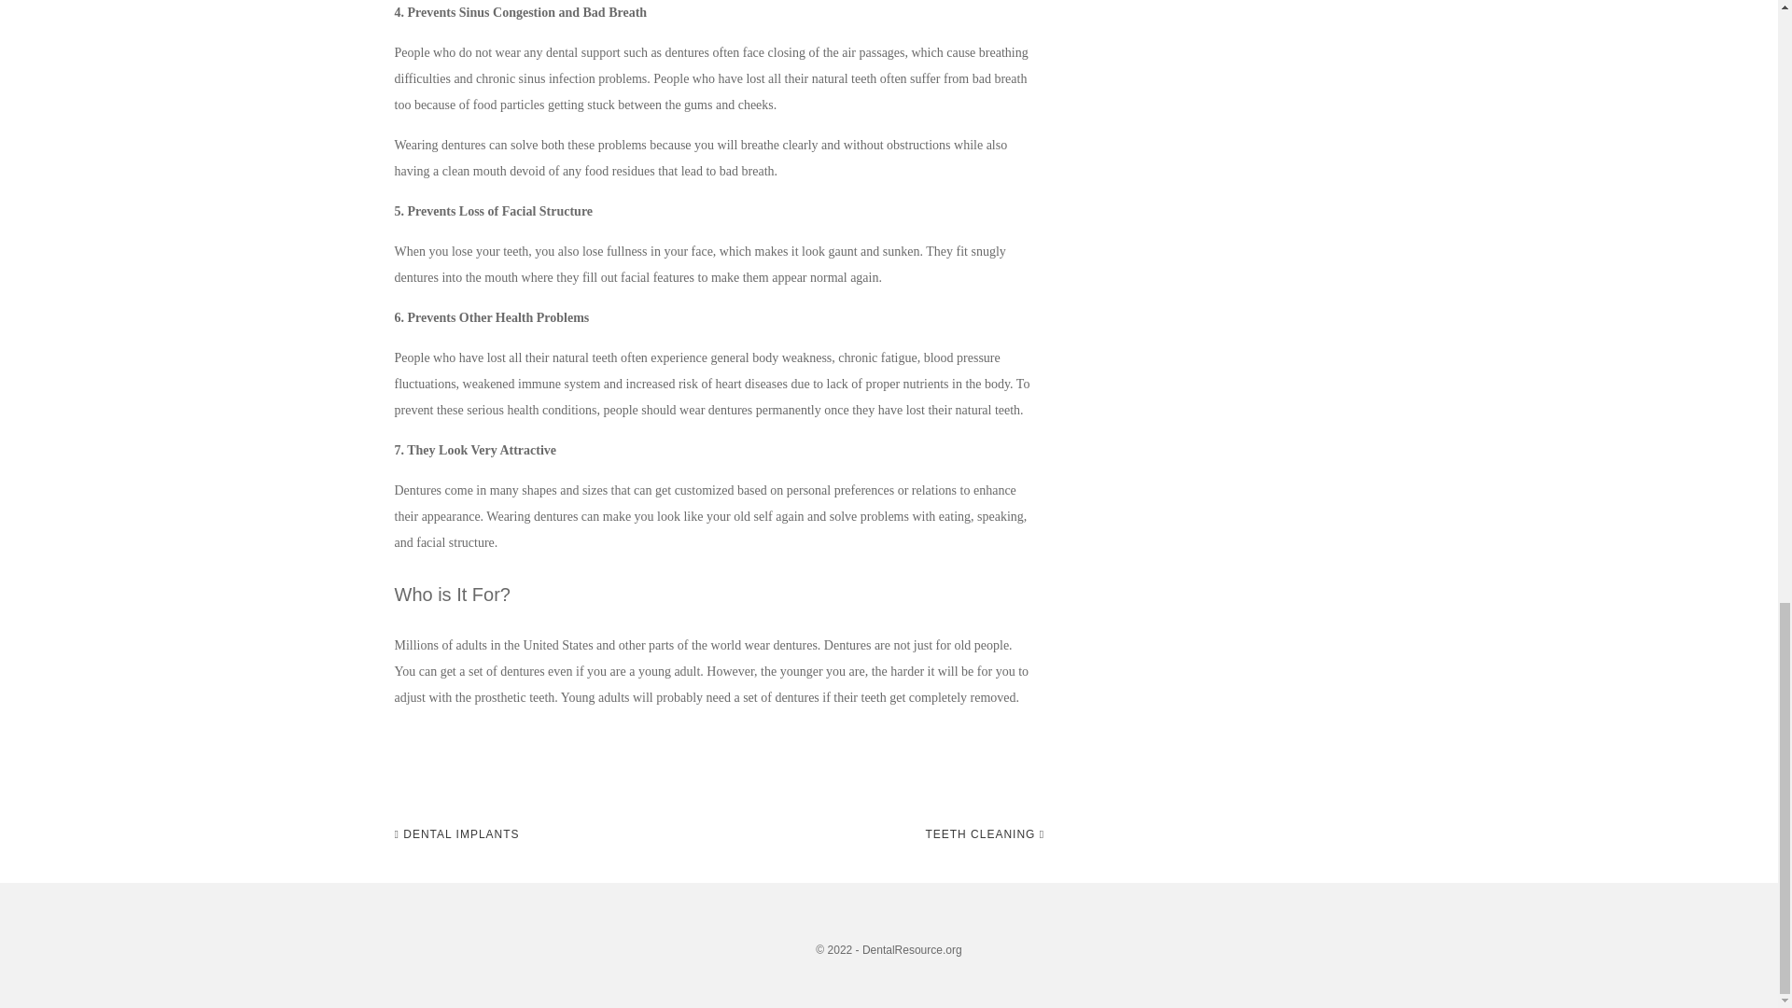  Describe the element at coordinates (984, 834) in the screenshot. I see `TEETH CLEANING` at that location.